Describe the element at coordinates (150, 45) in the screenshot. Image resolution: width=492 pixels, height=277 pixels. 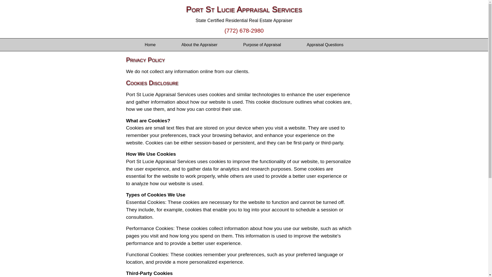
I see `Home` at that location.